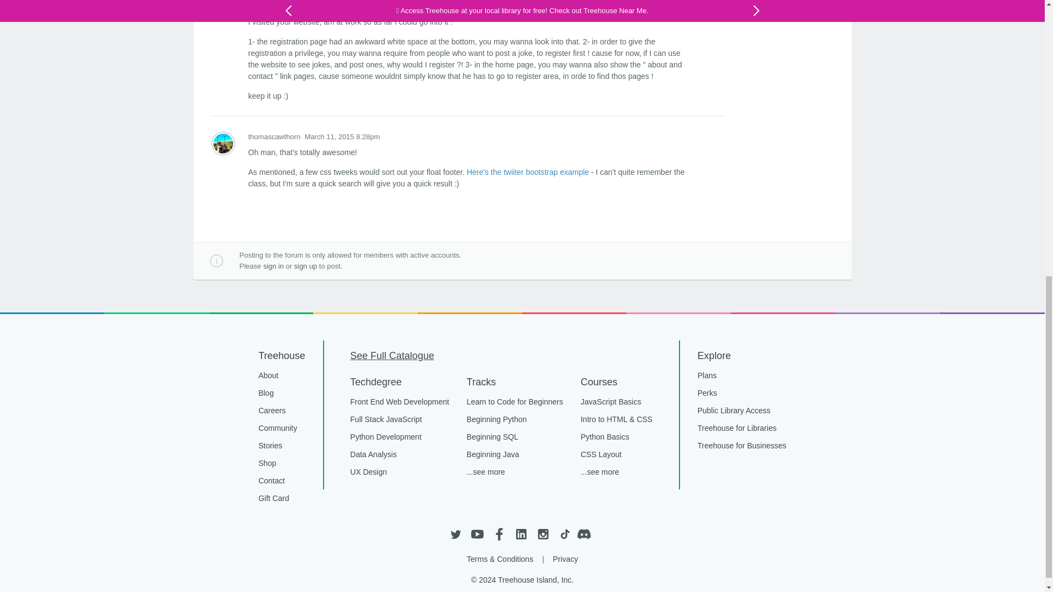 The height and width of the screenshot is (592, 1053). What do you see at coordinates (564, 534) in the screenshot?
I see `TikTok` at bounding box center [564, 534].